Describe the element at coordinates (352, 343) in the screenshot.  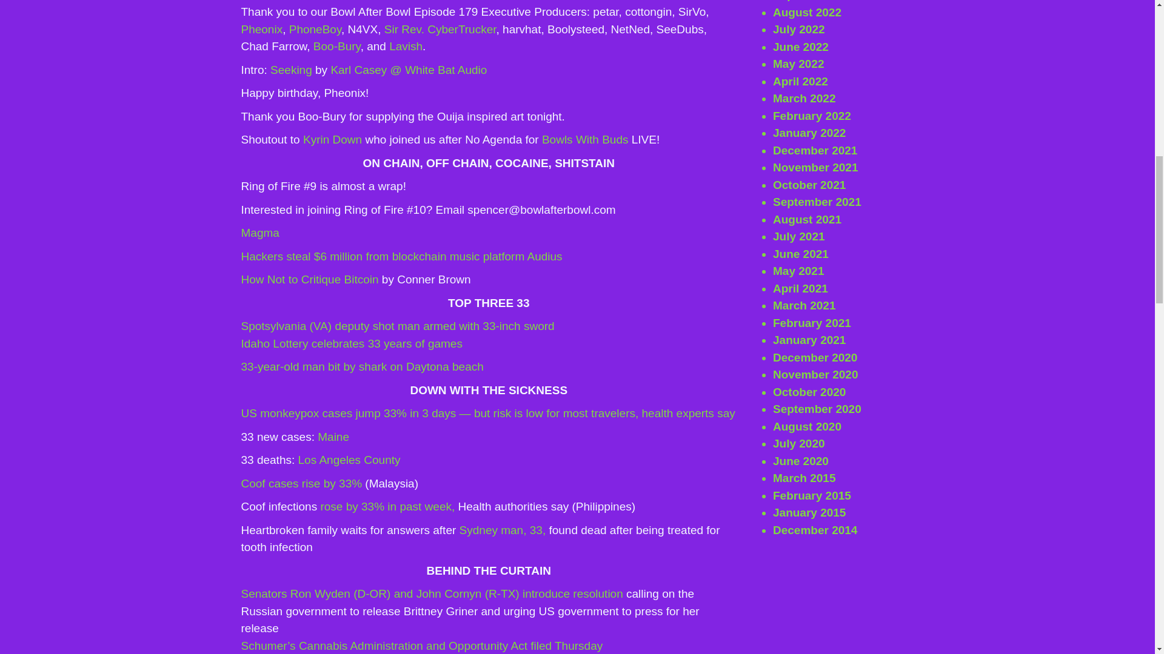
I see `Idaho Lottery celebrates 33 years of games` at that location.